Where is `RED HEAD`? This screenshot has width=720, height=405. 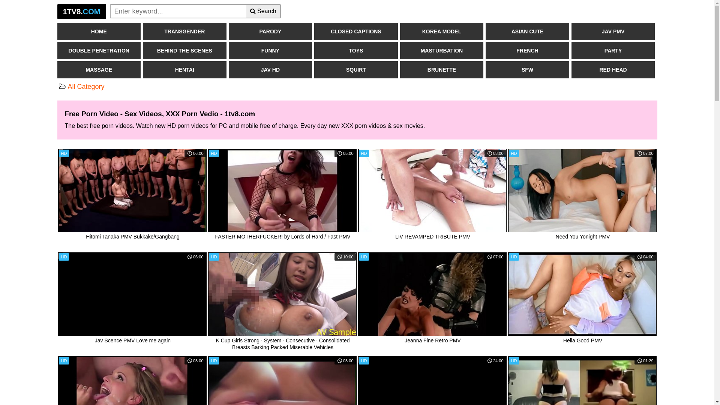
RED HEAD is located at coordinates (613, 70).